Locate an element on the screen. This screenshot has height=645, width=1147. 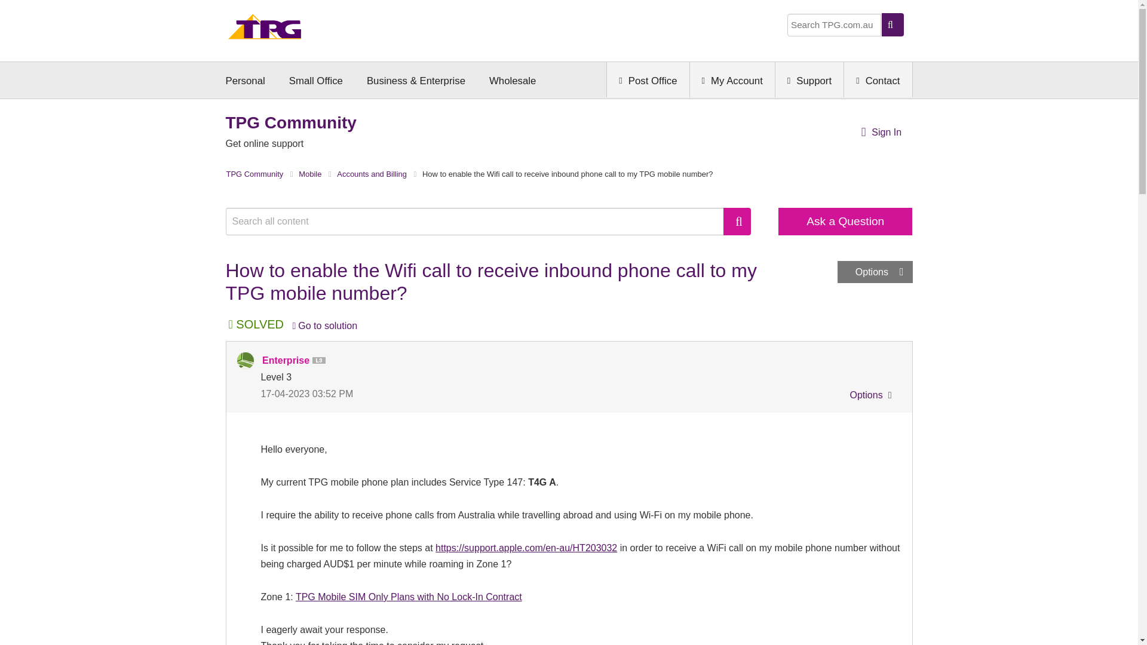
Show option menu is located at coordinates (869, 397).